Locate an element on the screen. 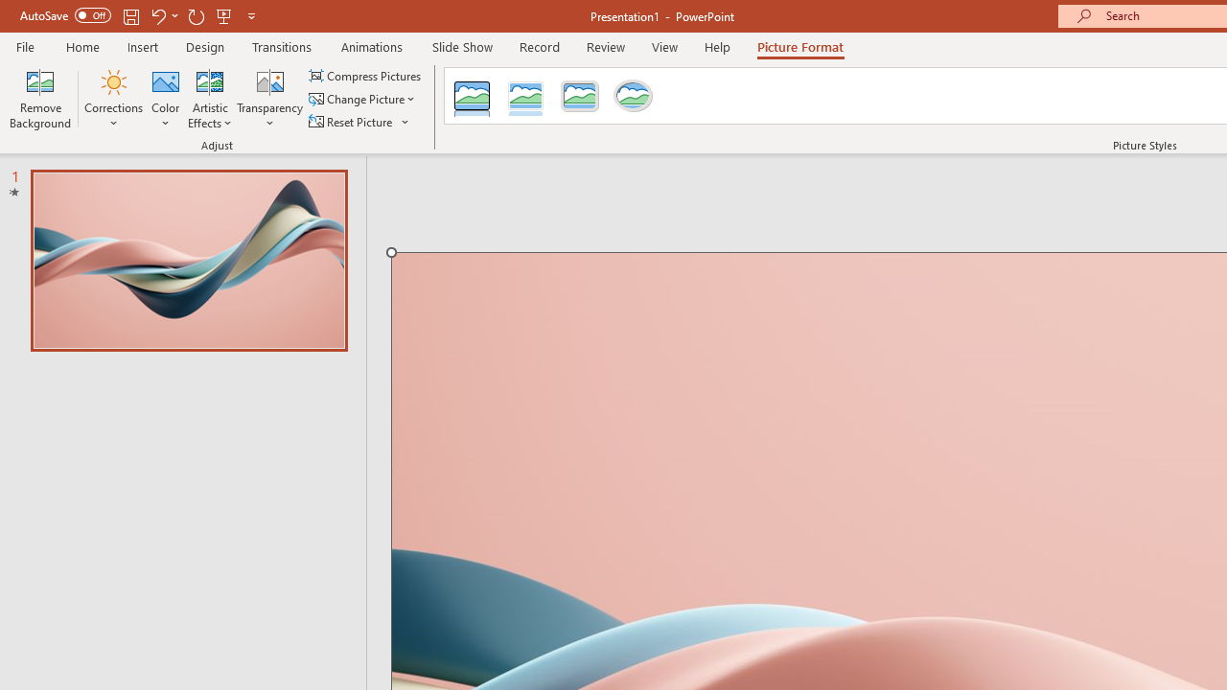  Artistic Effects is located at coordinates (210, 98).